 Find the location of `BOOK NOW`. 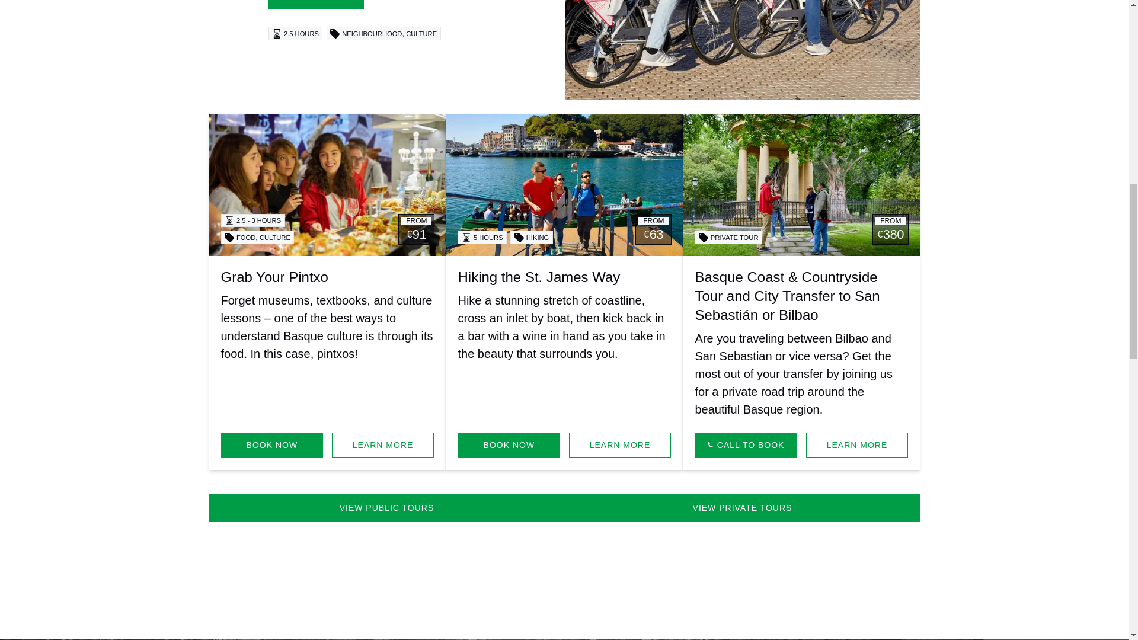

BOOK NOW is located at coordinates (509, 446).